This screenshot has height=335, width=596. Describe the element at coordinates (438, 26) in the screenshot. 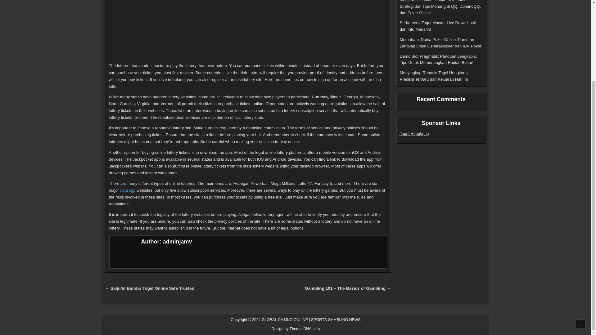

I see `Serba-serbi Togel Macau: Live Draw, Hasil, dan Info Menarik!` at that location.